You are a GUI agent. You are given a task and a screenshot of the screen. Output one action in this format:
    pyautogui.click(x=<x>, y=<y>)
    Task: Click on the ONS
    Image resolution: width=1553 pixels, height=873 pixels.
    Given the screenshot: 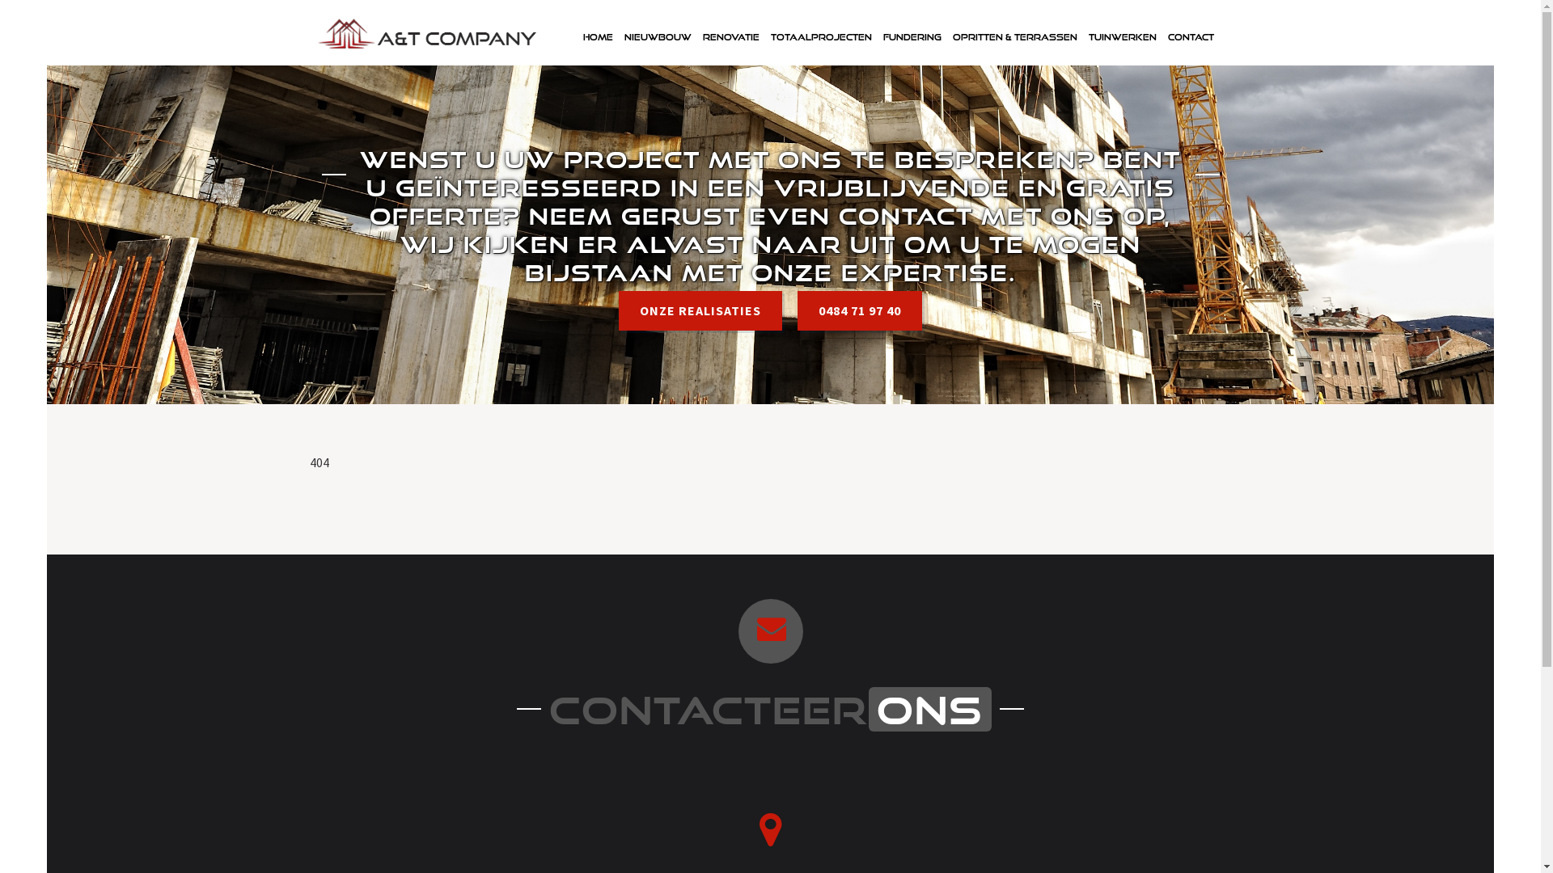 What is the action you would take?
    pyautogui.click(x=930, y=709)
    